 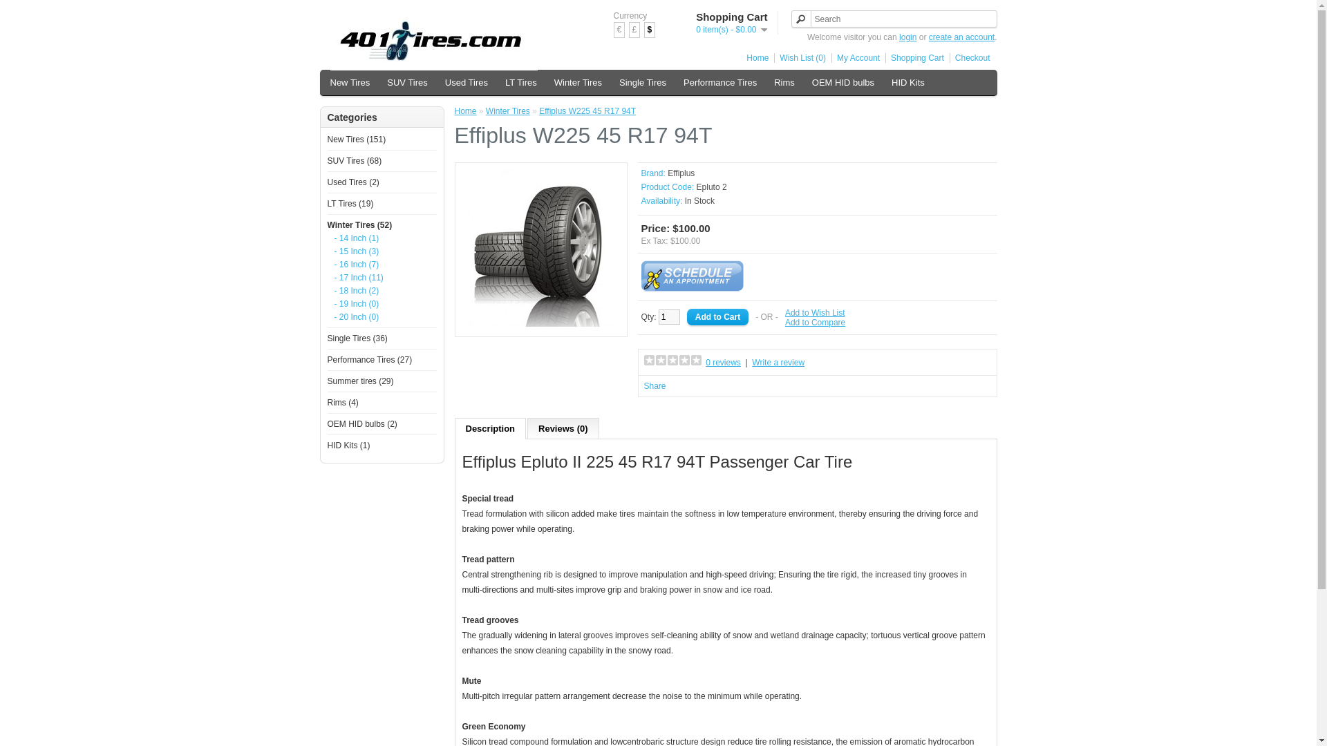 I want to click on - 19 Inch (0), so click(x=382, y=304).